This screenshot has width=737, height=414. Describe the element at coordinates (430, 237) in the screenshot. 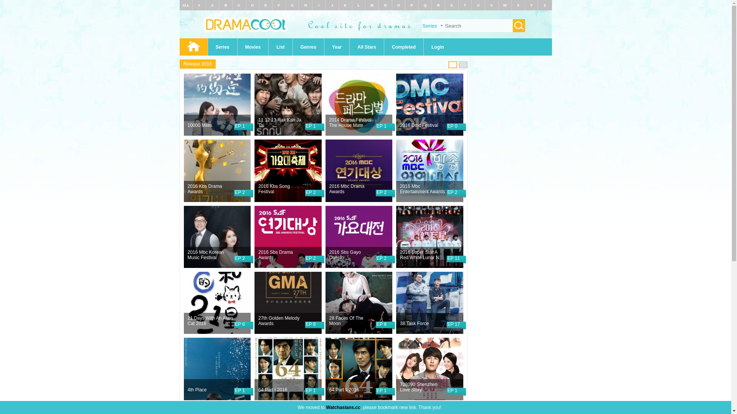

I see `2016 Super Star A Red White Lunar New Year Special
EP 11` at that location.